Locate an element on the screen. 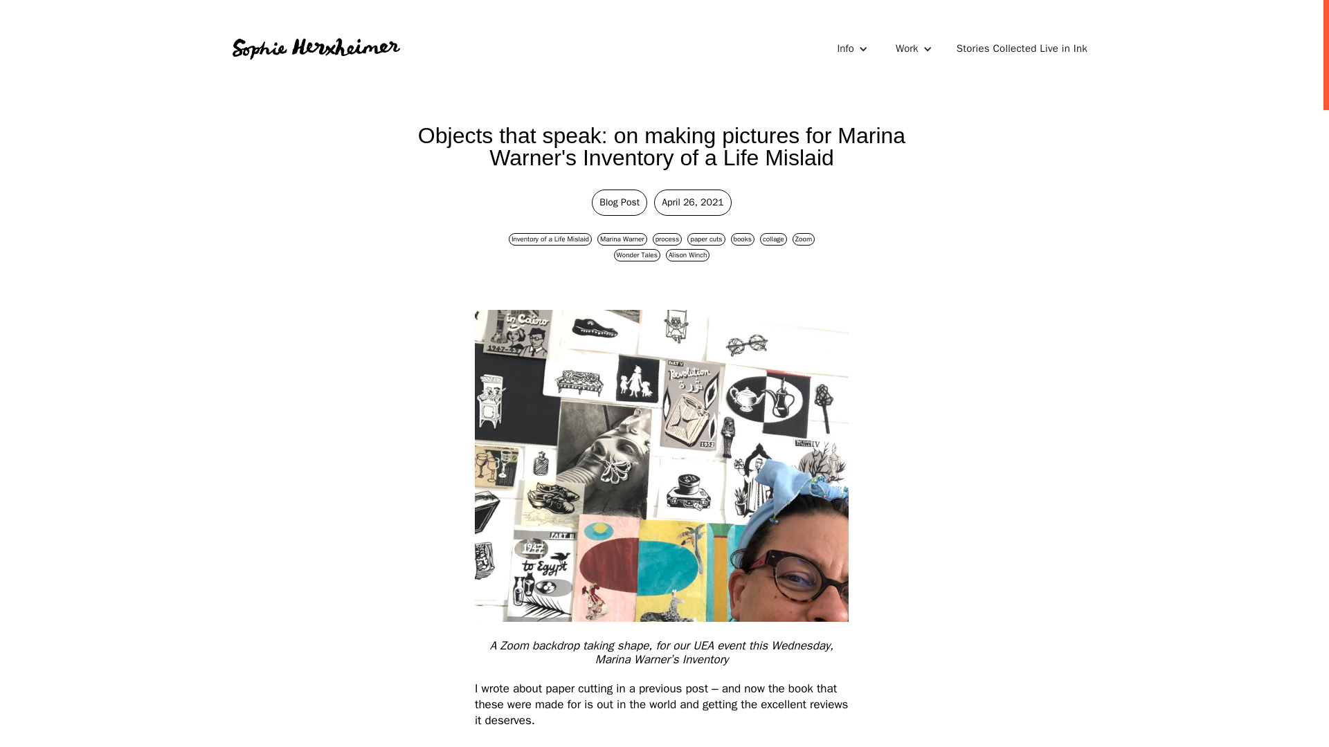  Alison Winch is located at coordinates (687, 253).